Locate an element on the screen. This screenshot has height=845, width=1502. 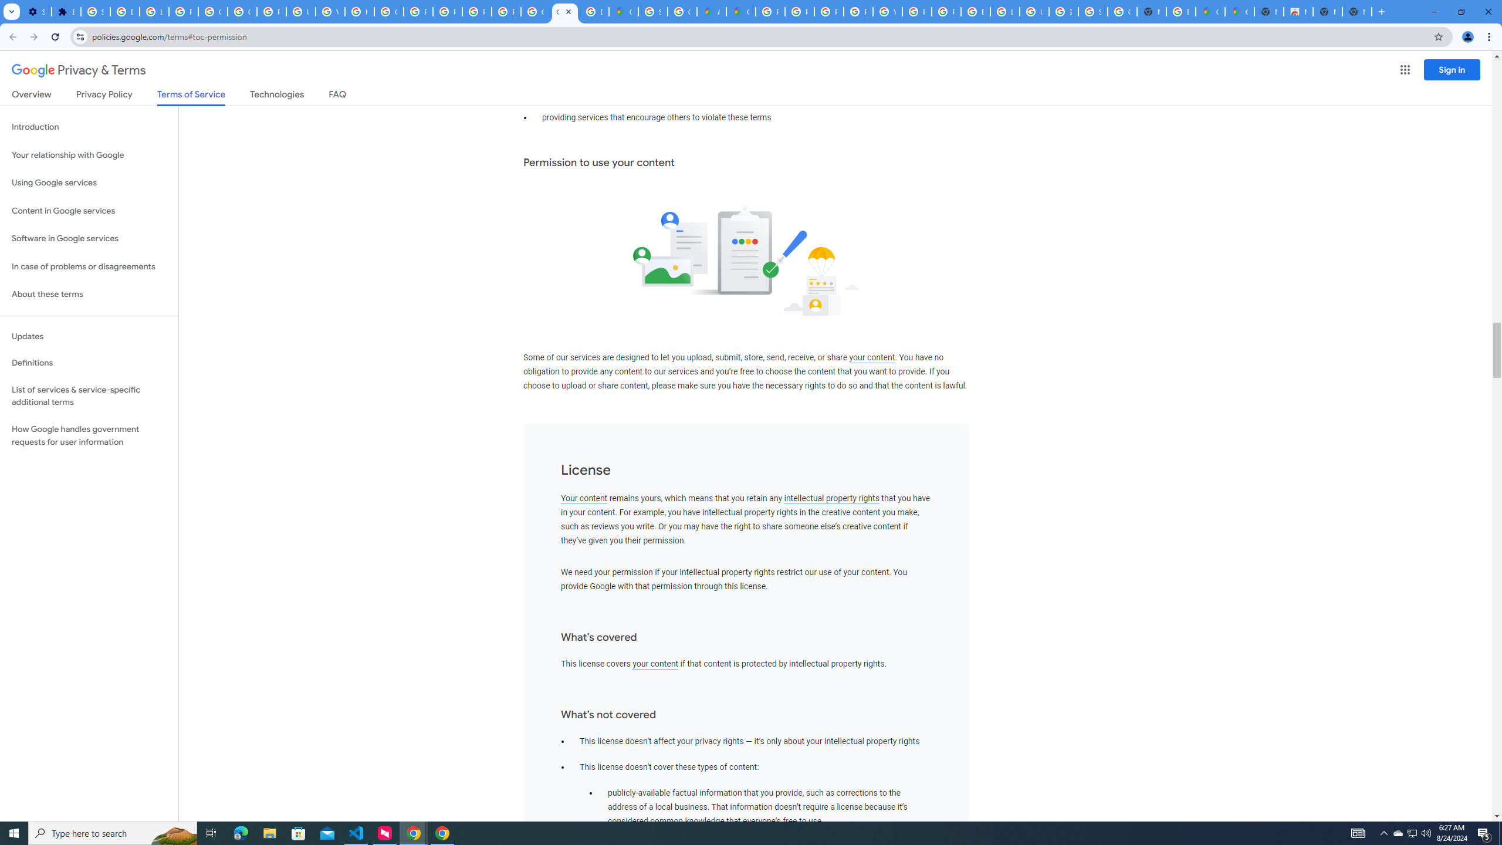
Sign in - Google Accounts is located at coordinates (652, 12).